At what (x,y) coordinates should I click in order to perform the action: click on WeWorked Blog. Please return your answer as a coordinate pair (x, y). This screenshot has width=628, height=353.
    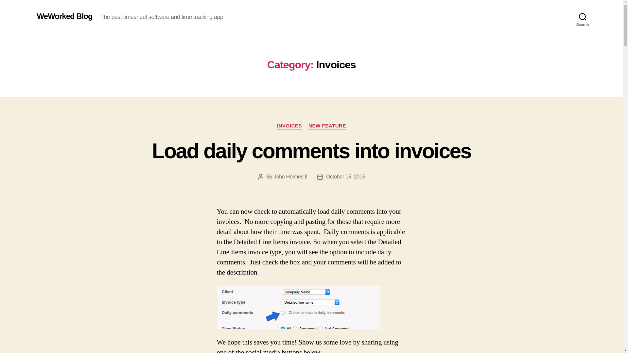
    Looking at the image, I should click on (64, 16).